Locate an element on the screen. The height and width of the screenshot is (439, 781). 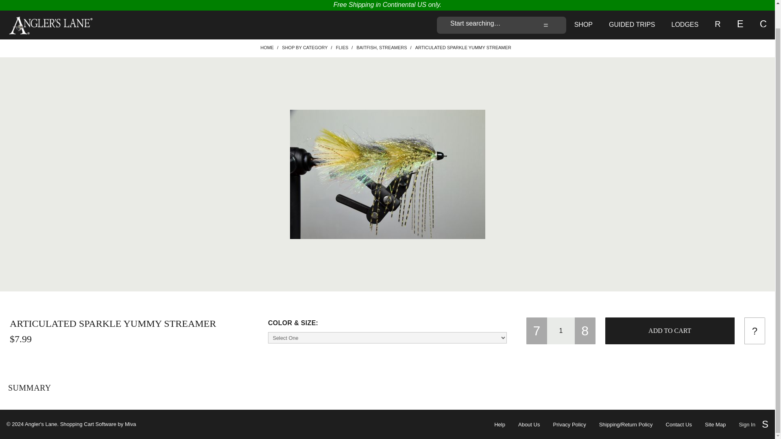
Home is located at coordinates (267, 48).